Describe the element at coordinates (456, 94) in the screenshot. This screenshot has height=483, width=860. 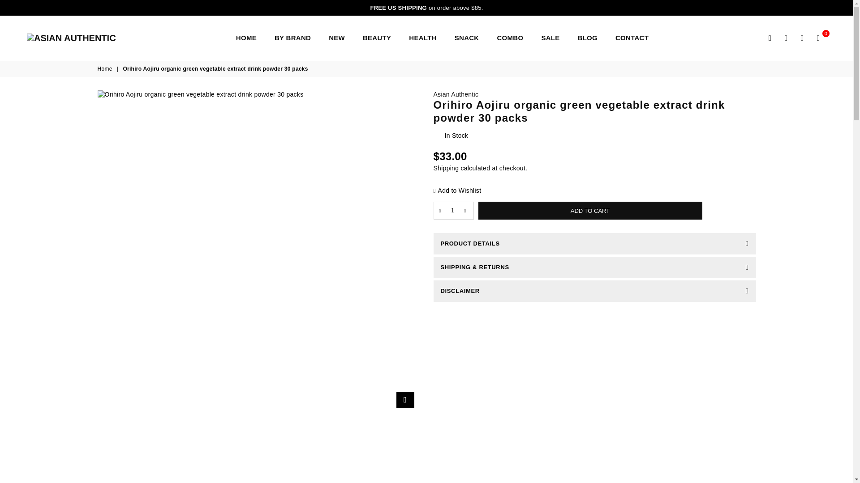
I see `Asian Authentic` at that location.